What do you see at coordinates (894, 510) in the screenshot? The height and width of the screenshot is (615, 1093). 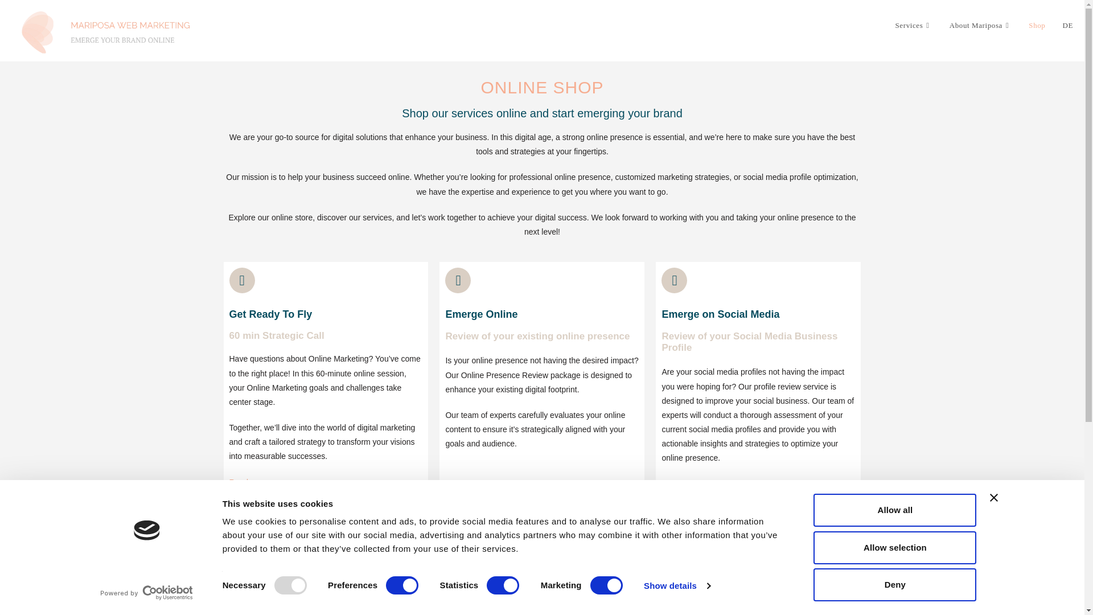 I see `Allow all` at bounding box center [894, 510].